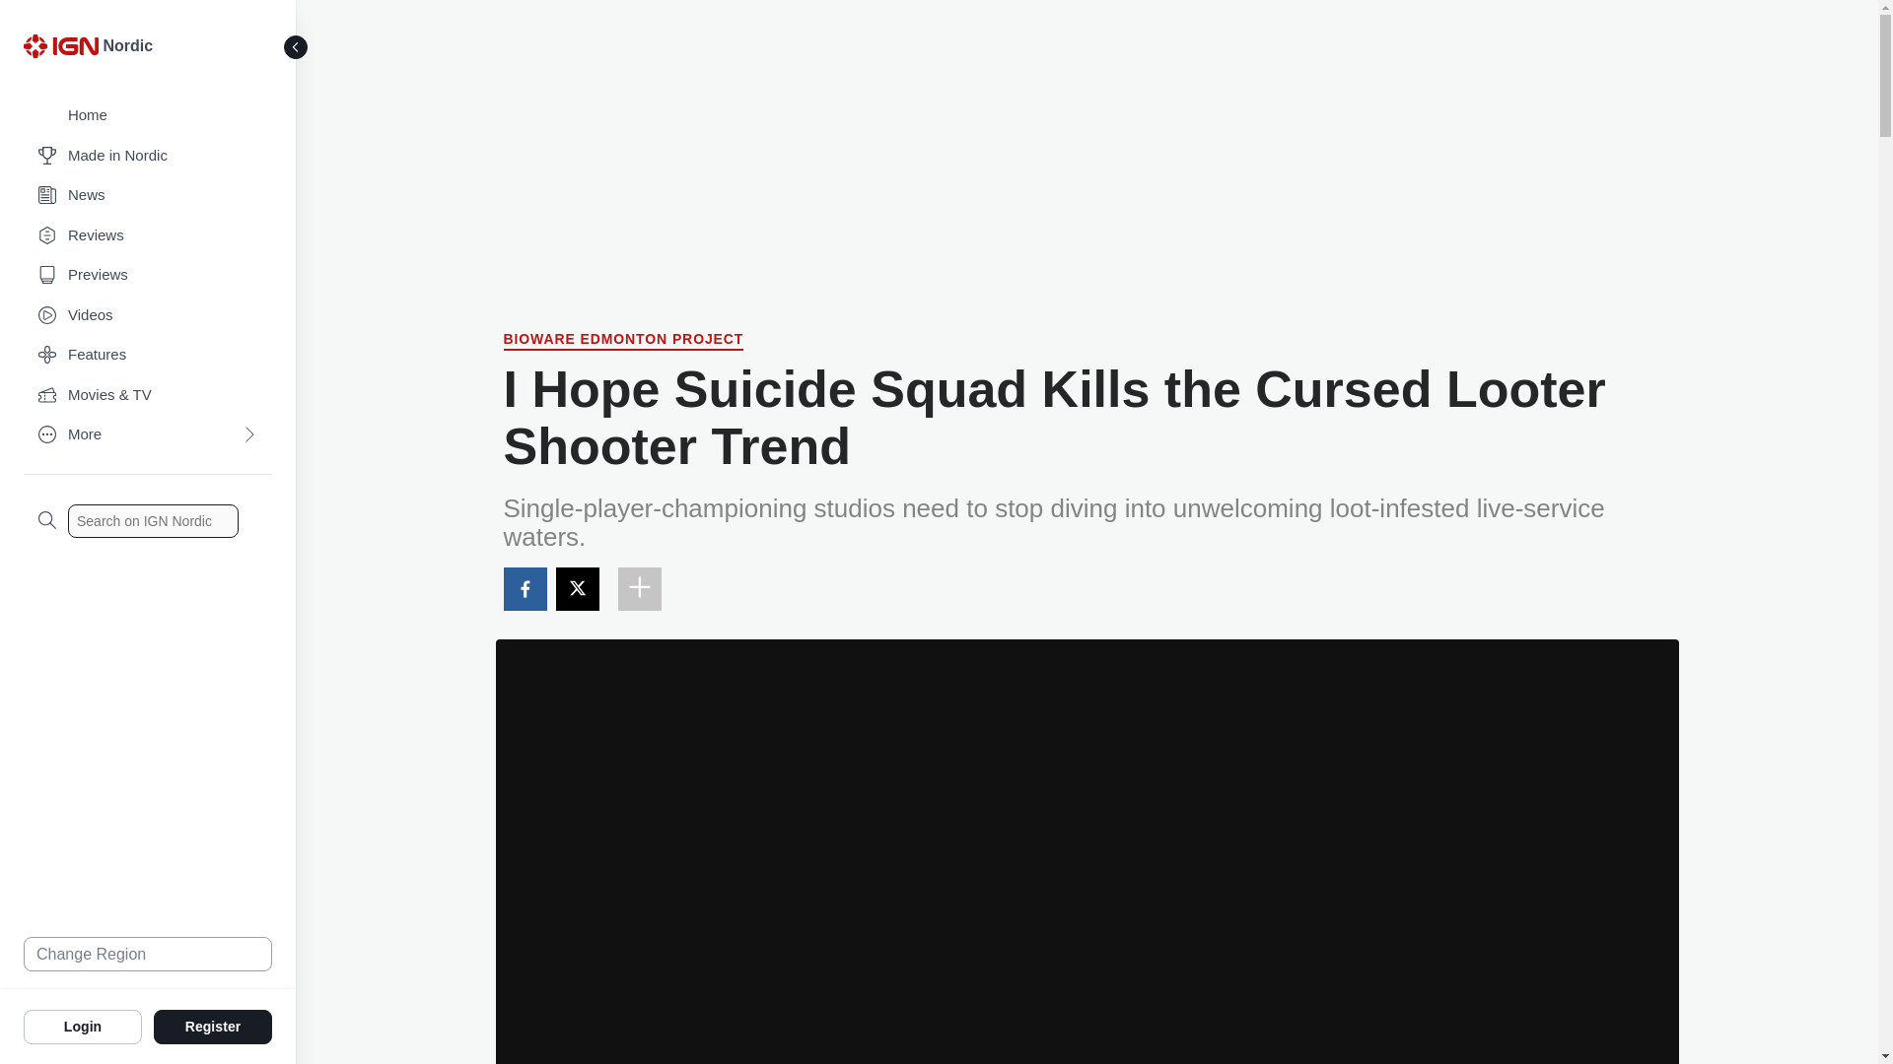  What do you see at coordinates (63, 51) in the screenshot?
I see `IGN Logo` at bounding box center [63, 51].